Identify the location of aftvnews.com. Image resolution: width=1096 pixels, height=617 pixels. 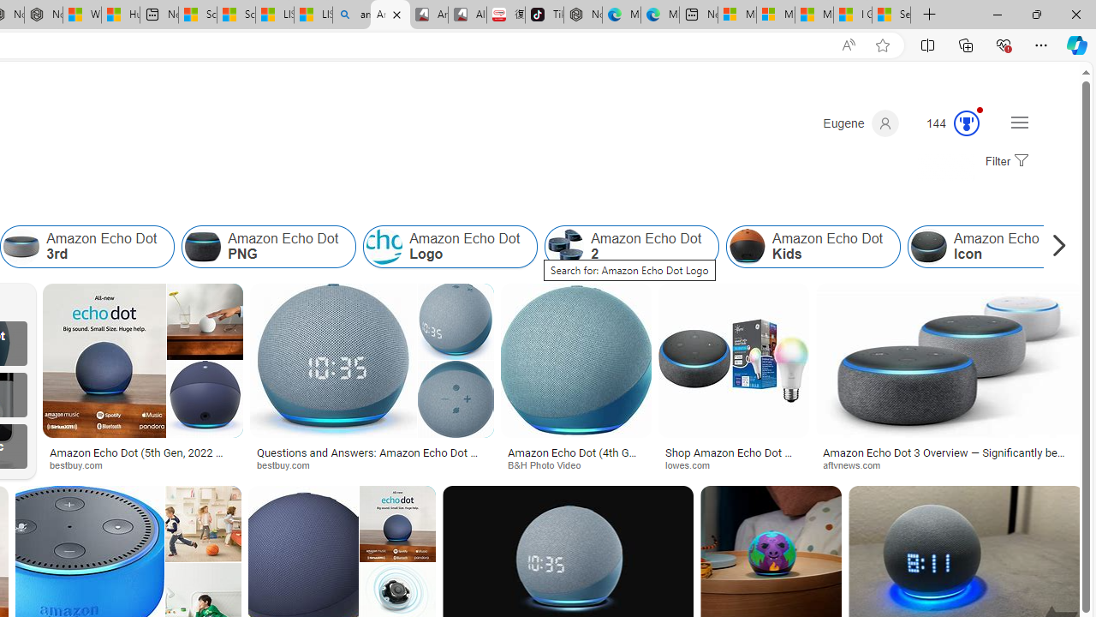
(858, 464).